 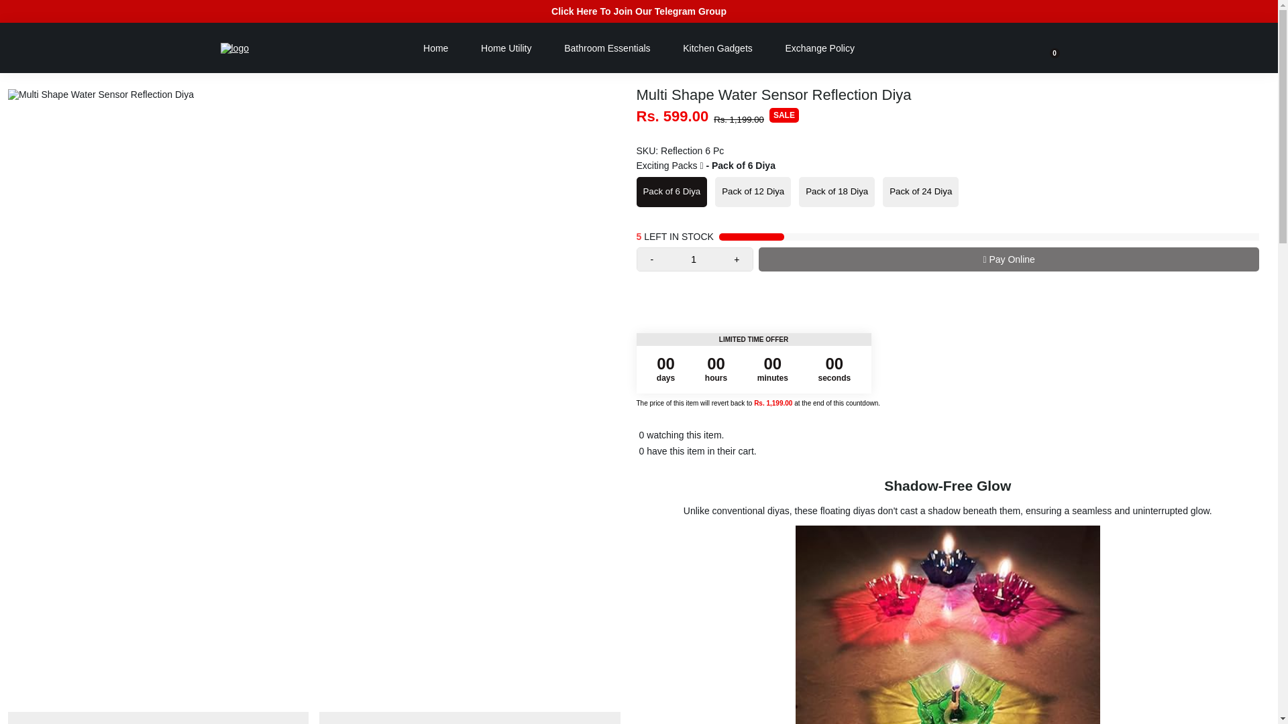 What do you see at coordinates (606, 48) in the screenshot?
I see `Bathroom Essentials` at bounding box center [606, 48].